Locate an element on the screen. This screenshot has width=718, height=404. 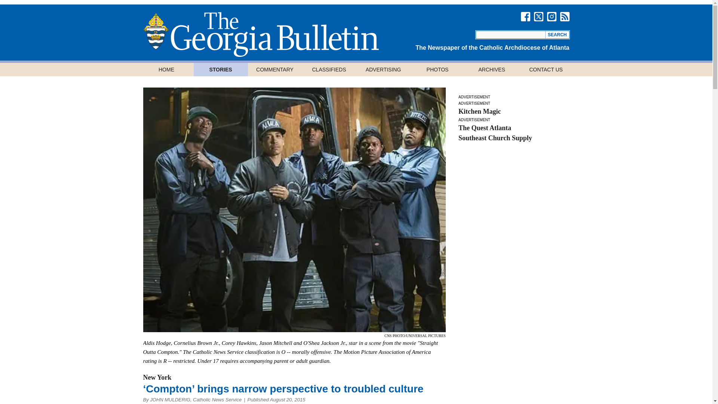
Find us on Facebook is located at coordinates (525, 16).